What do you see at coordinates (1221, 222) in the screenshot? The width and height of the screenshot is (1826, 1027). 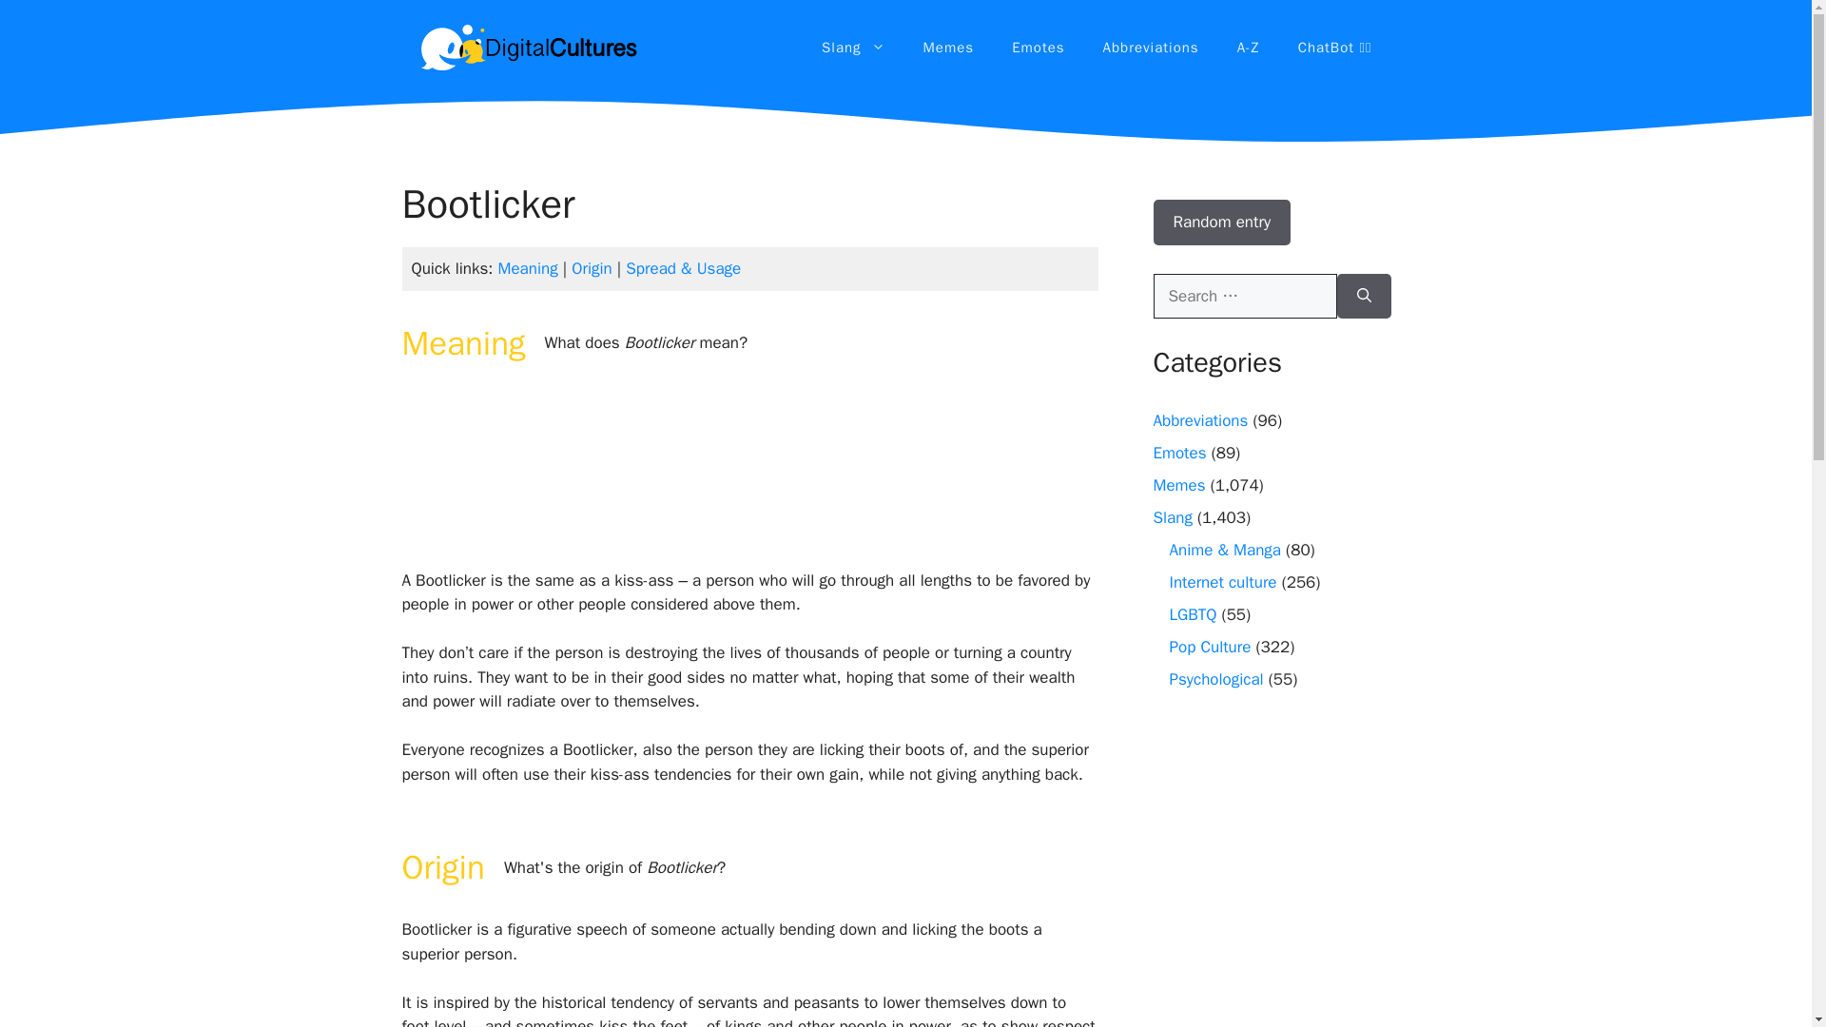 I see `Random entry` at bounding box center [1221, 222].